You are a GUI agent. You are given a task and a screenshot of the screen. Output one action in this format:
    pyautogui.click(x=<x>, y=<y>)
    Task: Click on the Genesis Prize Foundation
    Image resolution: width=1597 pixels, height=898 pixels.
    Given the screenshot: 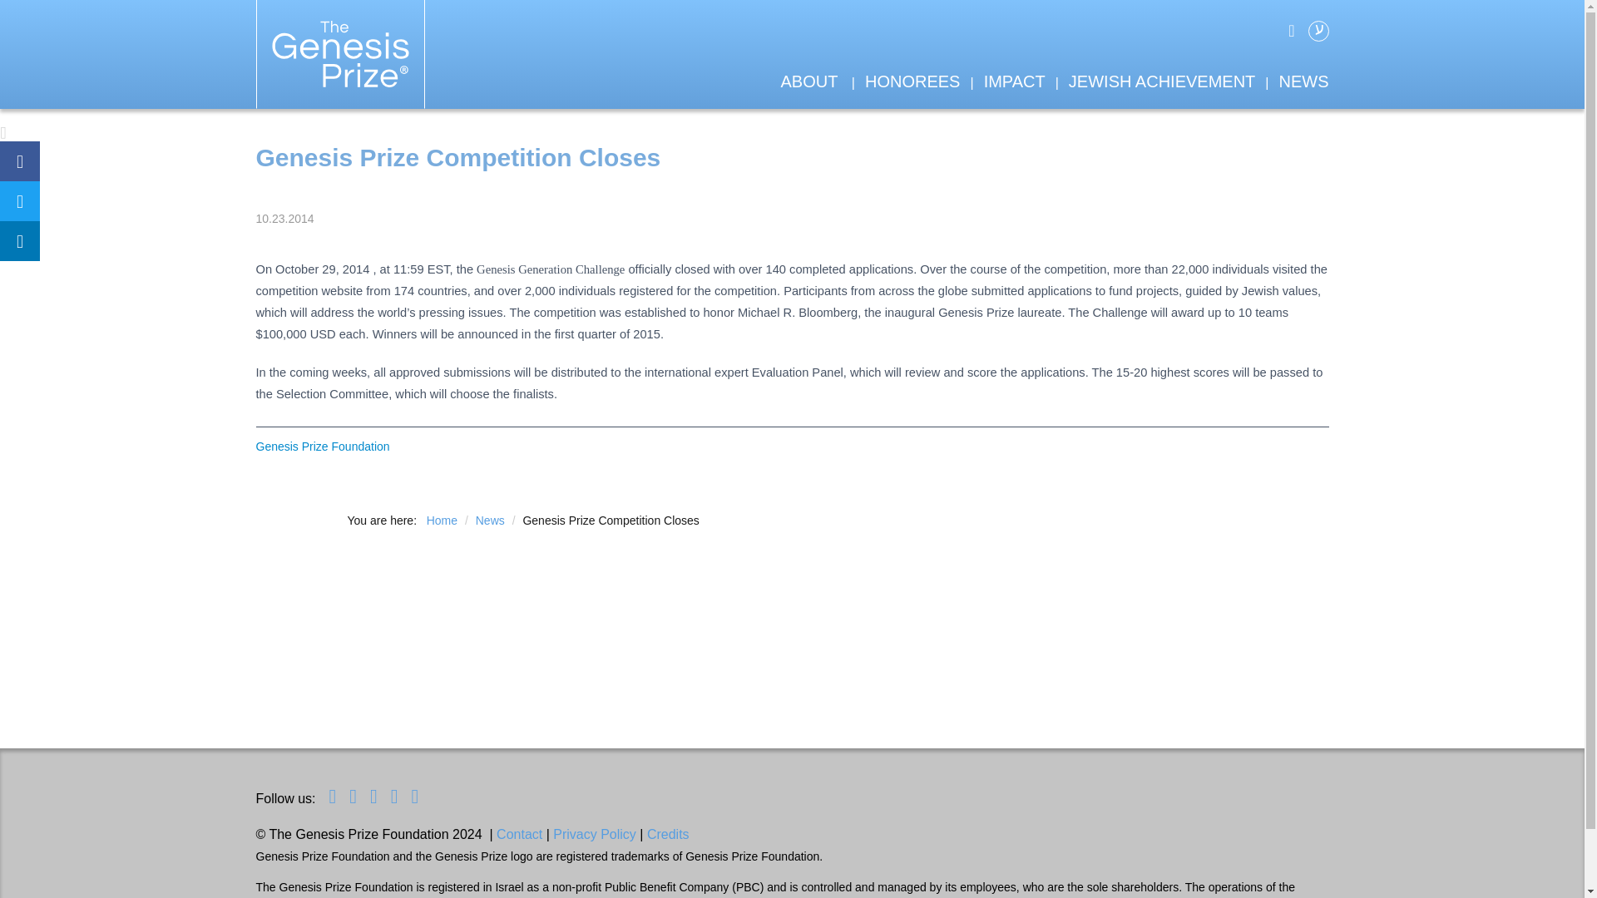 What is the action you would take?
    pyautogui.click(x=323, y=447)
    